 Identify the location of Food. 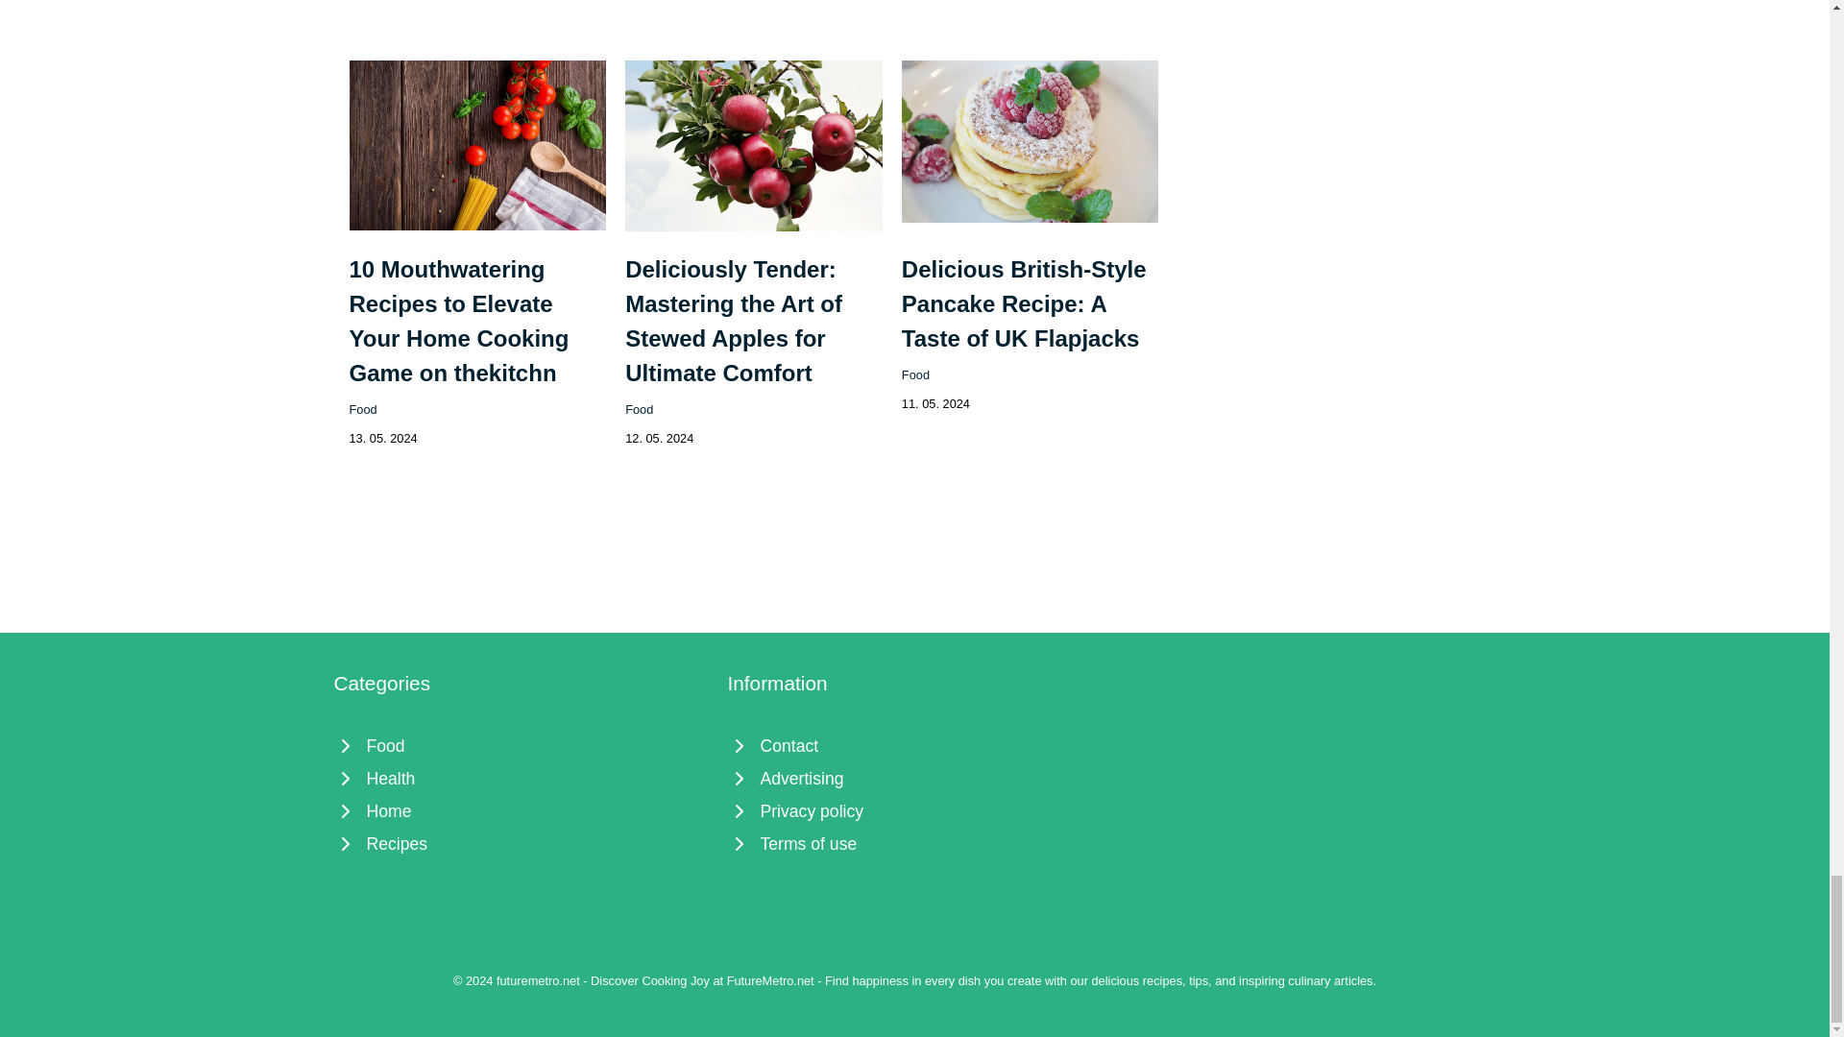
(521, 745).